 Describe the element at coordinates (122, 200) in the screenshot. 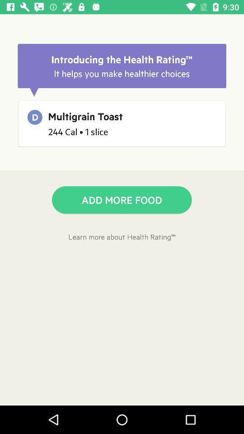

I see `select the add more food item` at that location.